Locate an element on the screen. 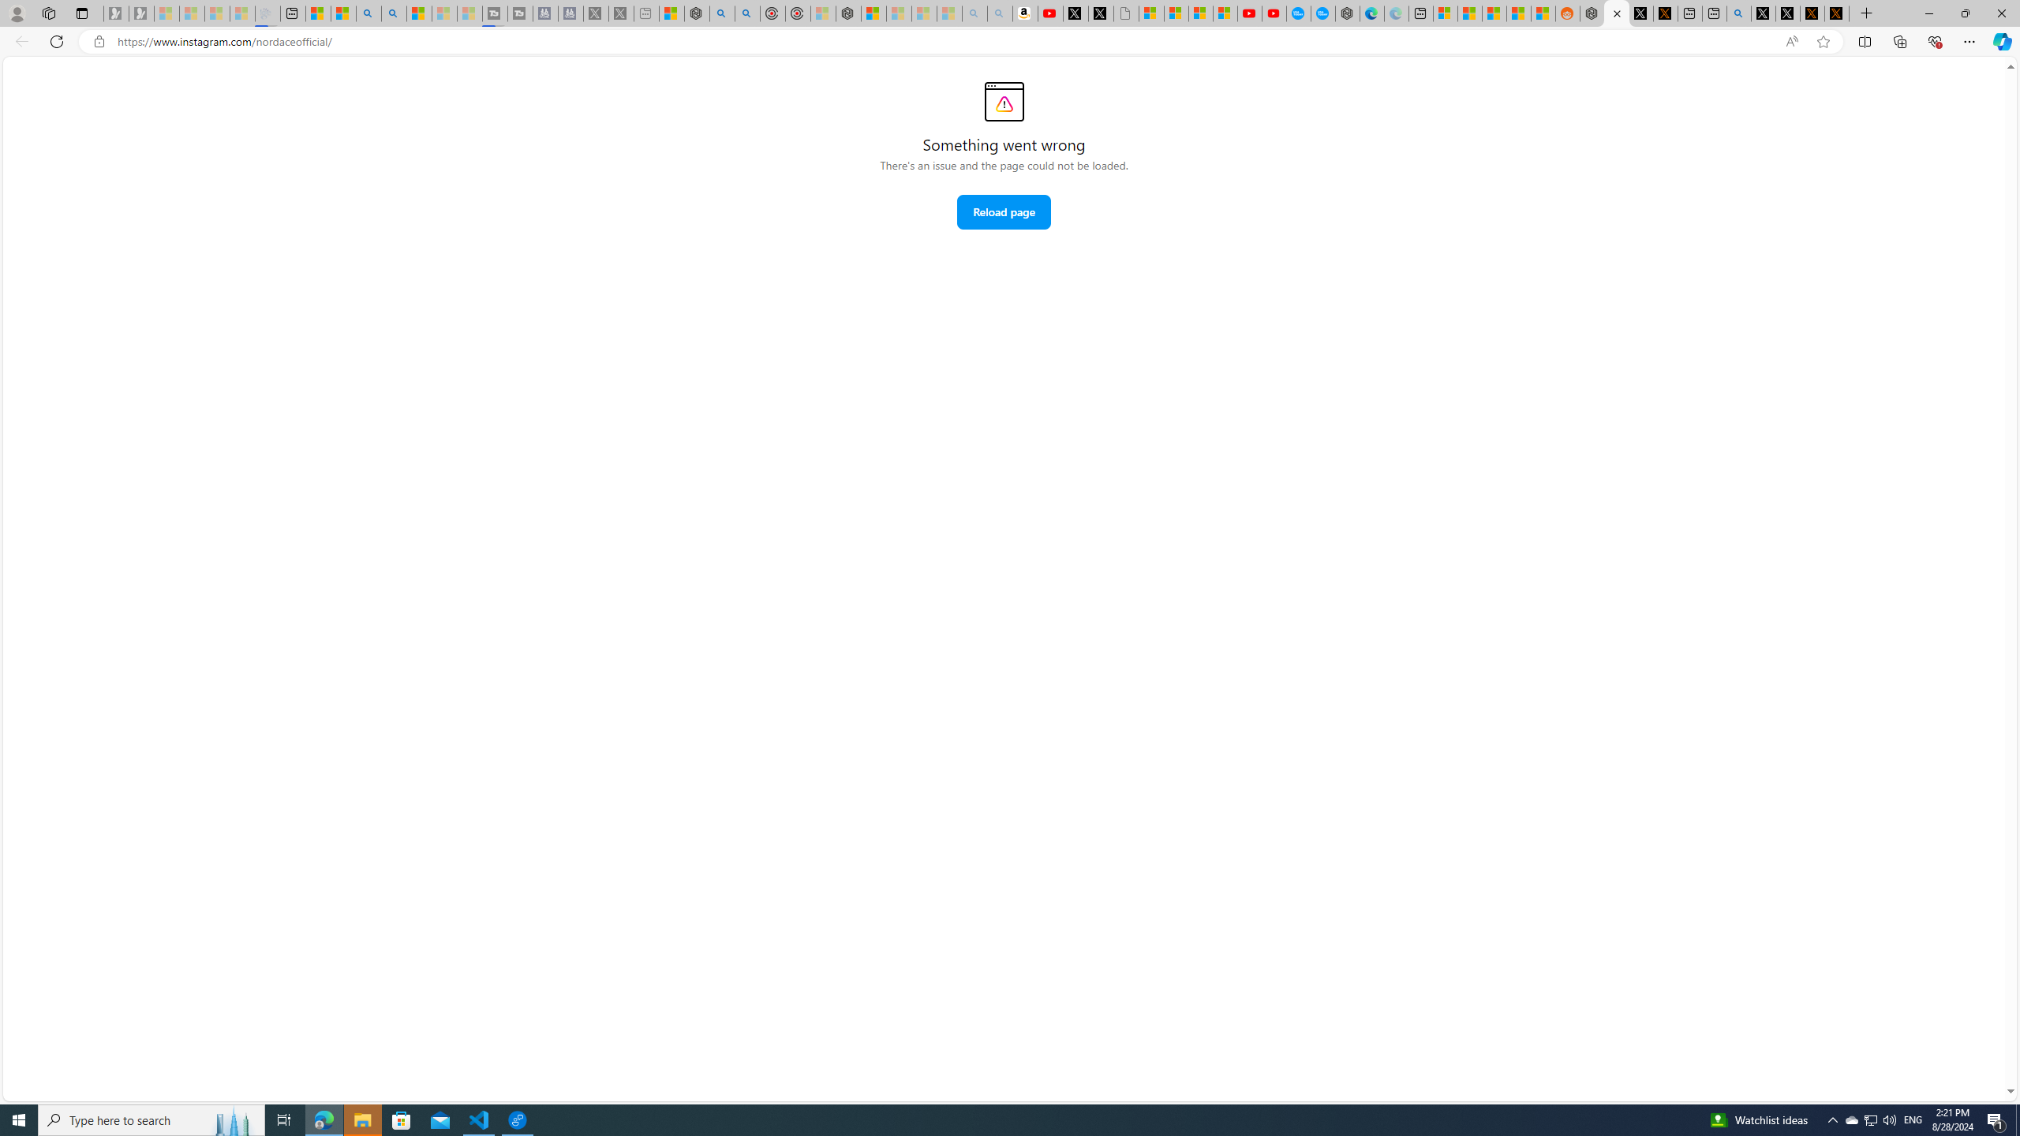 The image size is (2020, 1136). Newsletter Sign Up - Sleeping is located at coordinates (142, 13).